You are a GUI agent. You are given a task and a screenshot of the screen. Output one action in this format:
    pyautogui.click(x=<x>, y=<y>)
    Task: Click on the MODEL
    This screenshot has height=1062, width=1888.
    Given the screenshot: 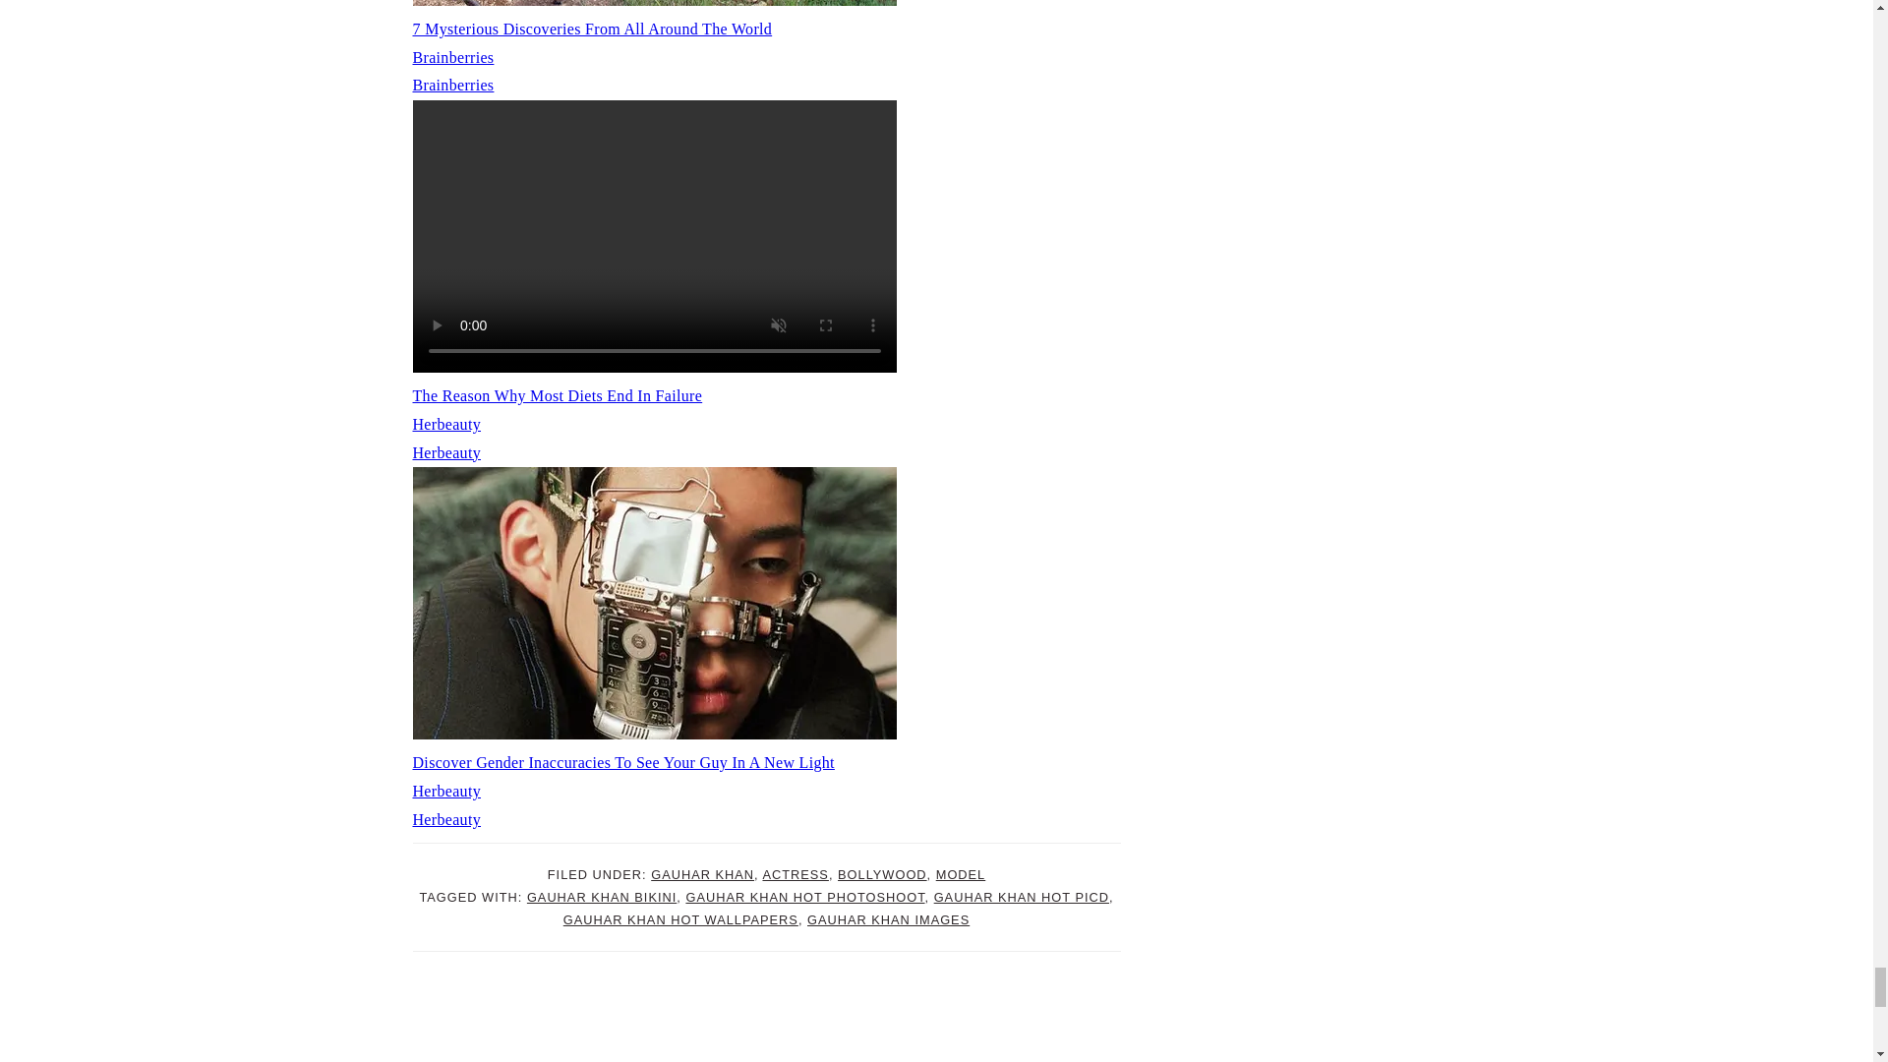 What is the action you would take?
    pyautogui.click(x=961, y=875)
    